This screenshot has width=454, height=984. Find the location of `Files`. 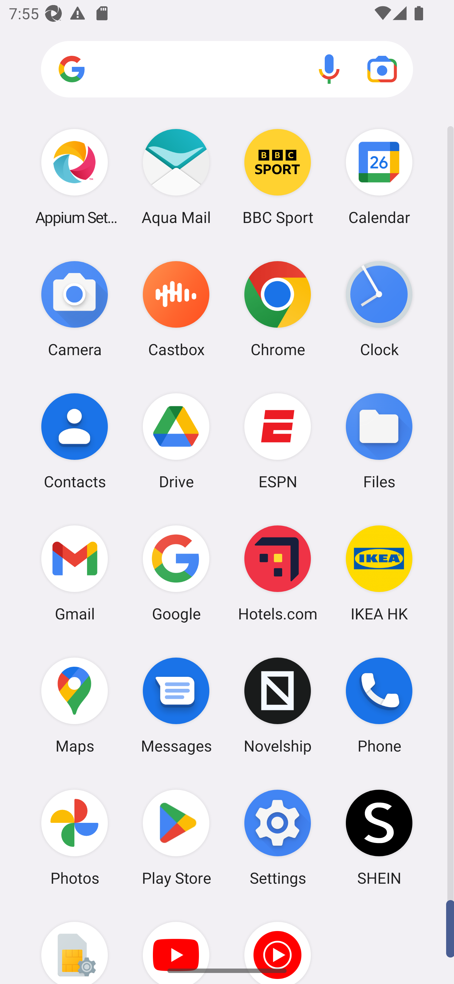

Files is located at coordinates (379, 441).